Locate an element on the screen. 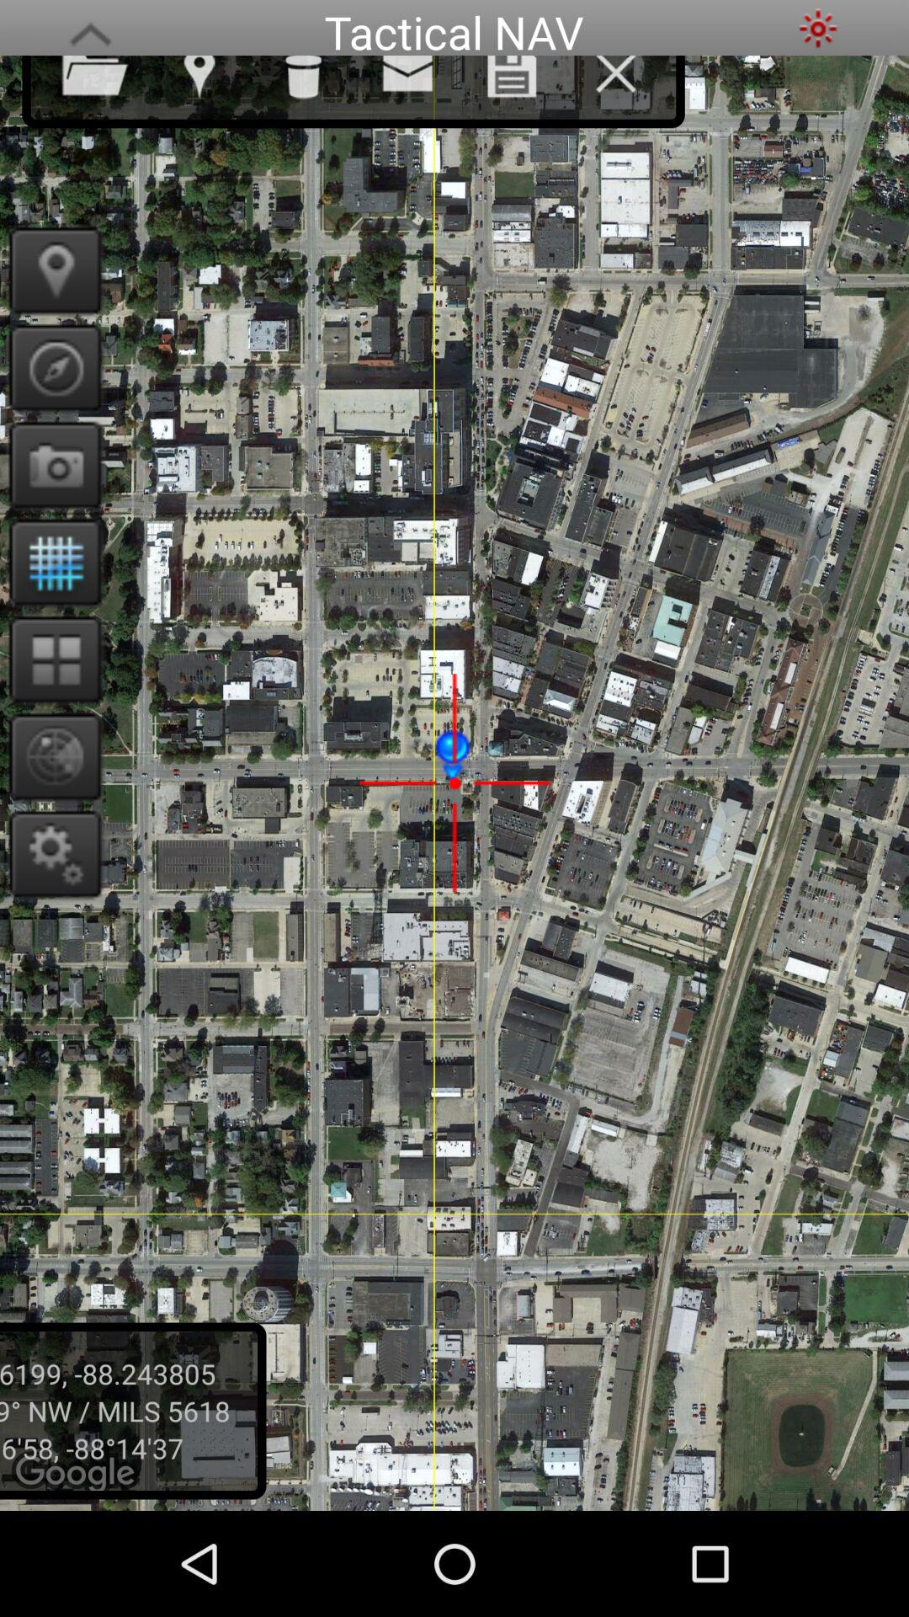 This screenshot has width=909, height=1617. grid view is located at coordinates (50, 659).